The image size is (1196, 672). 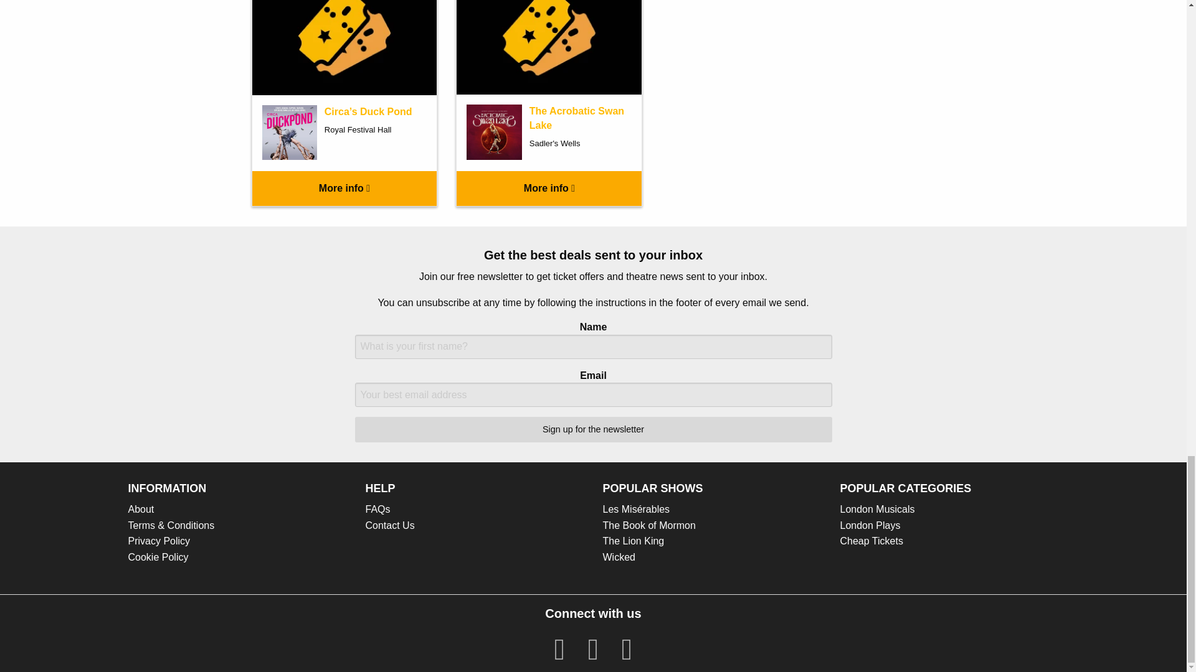 What do you see at coordinates (577, 118) in the screenshot?
I see `The Acrobatic Swan Lake` at bounding box center [577, 118].